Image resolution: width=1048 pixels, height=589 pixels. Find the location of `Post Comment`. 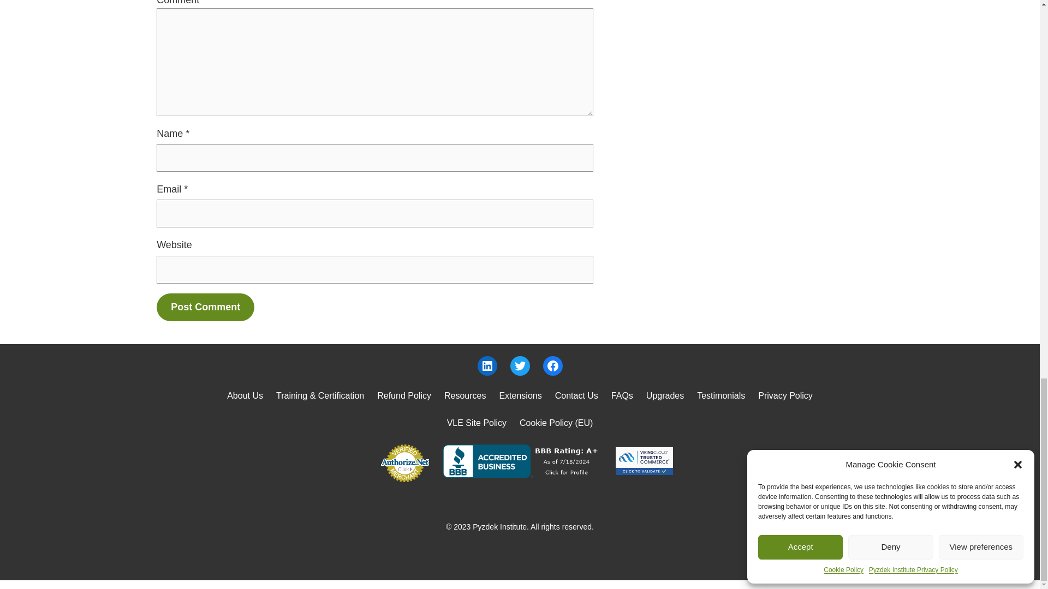

Post Comment is located at coordinates (205, 306).